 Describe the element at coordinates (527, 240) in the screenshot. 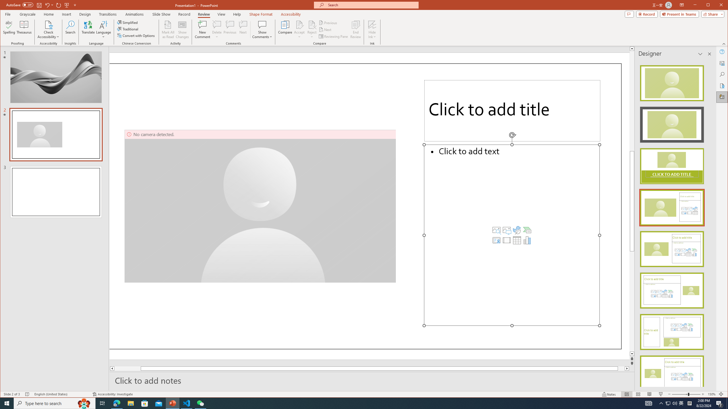

I see `Insert Chart` at that location.